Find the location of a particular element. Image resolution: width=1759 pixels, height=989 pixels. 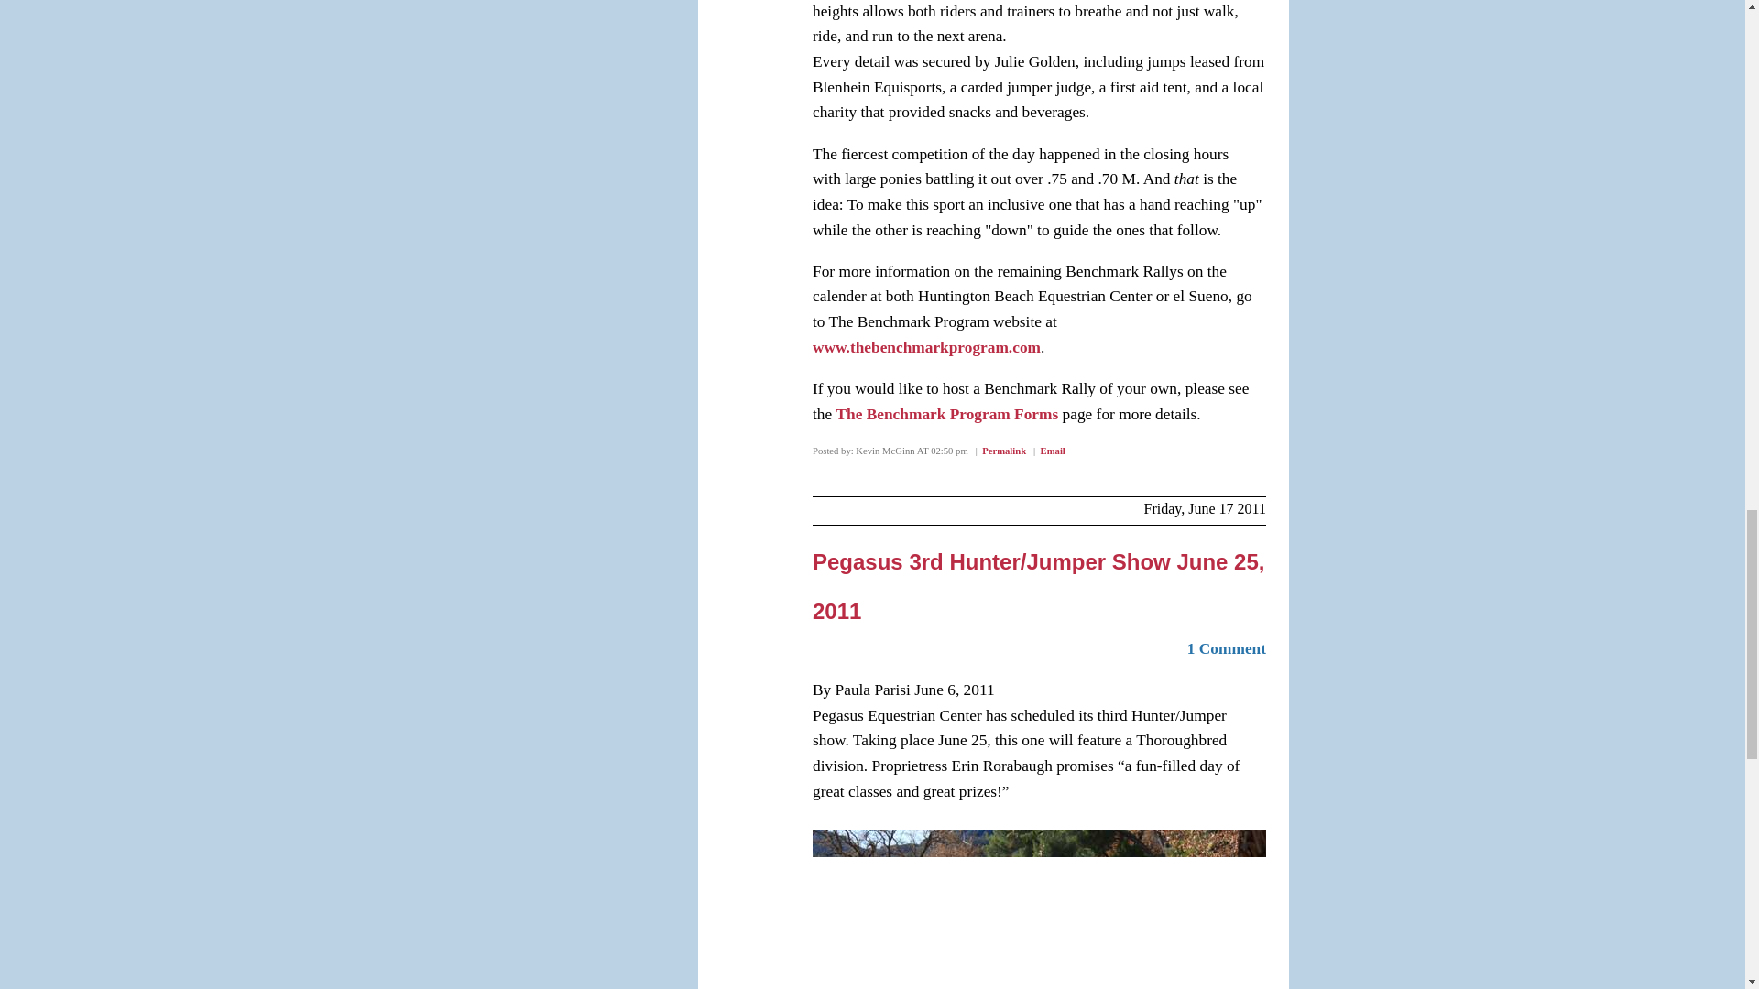

1 Comment is located at coordinates (1227, 648).